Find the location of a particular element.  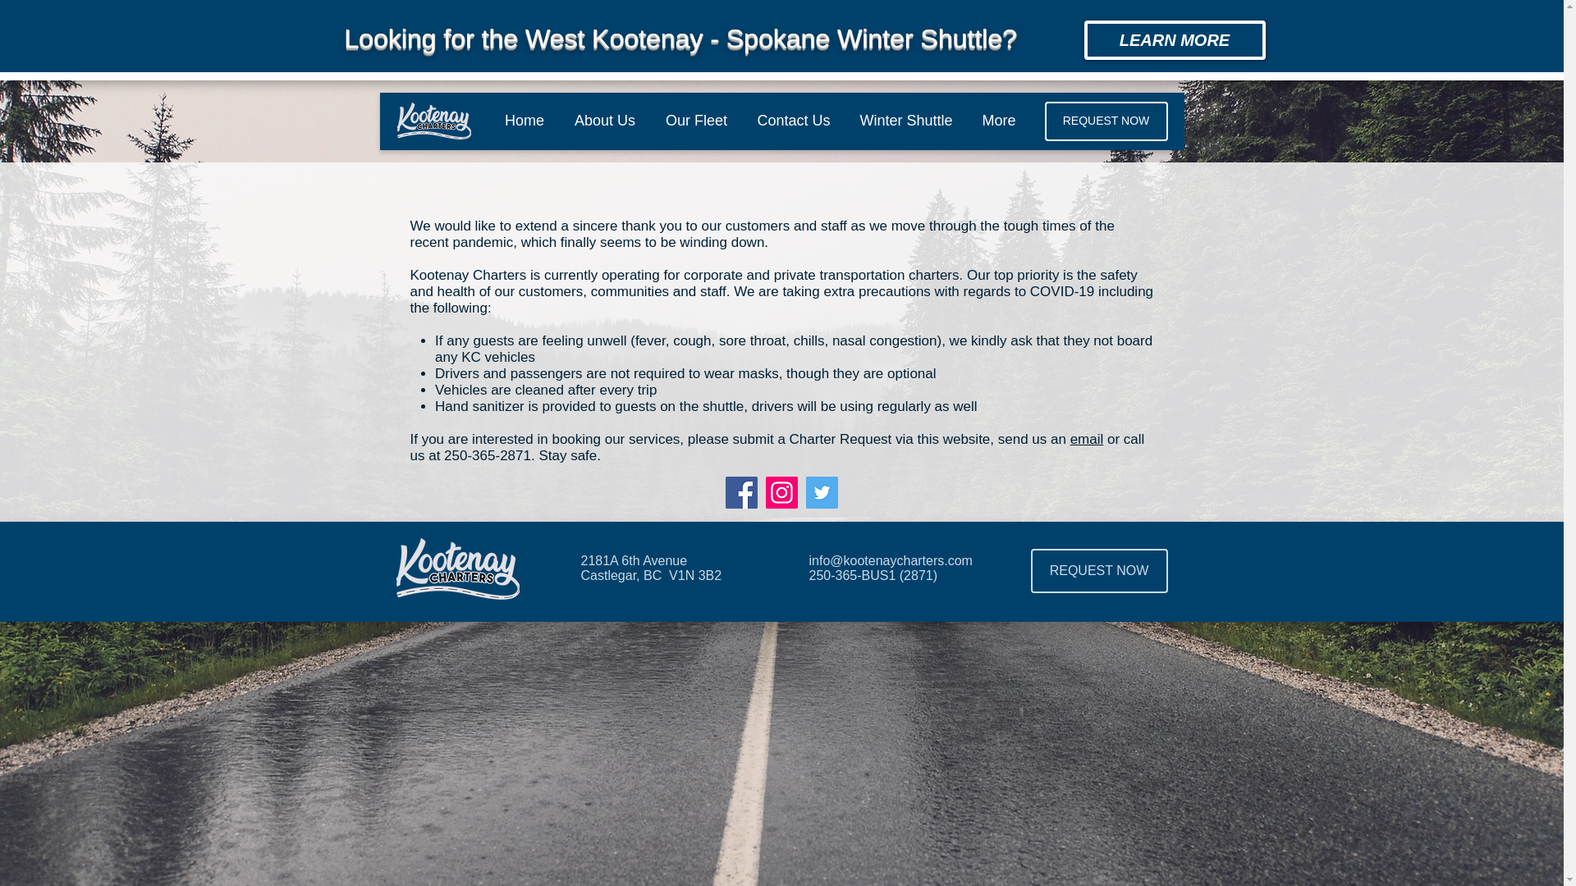

Our Fleet is located at coordinates (696, 121).